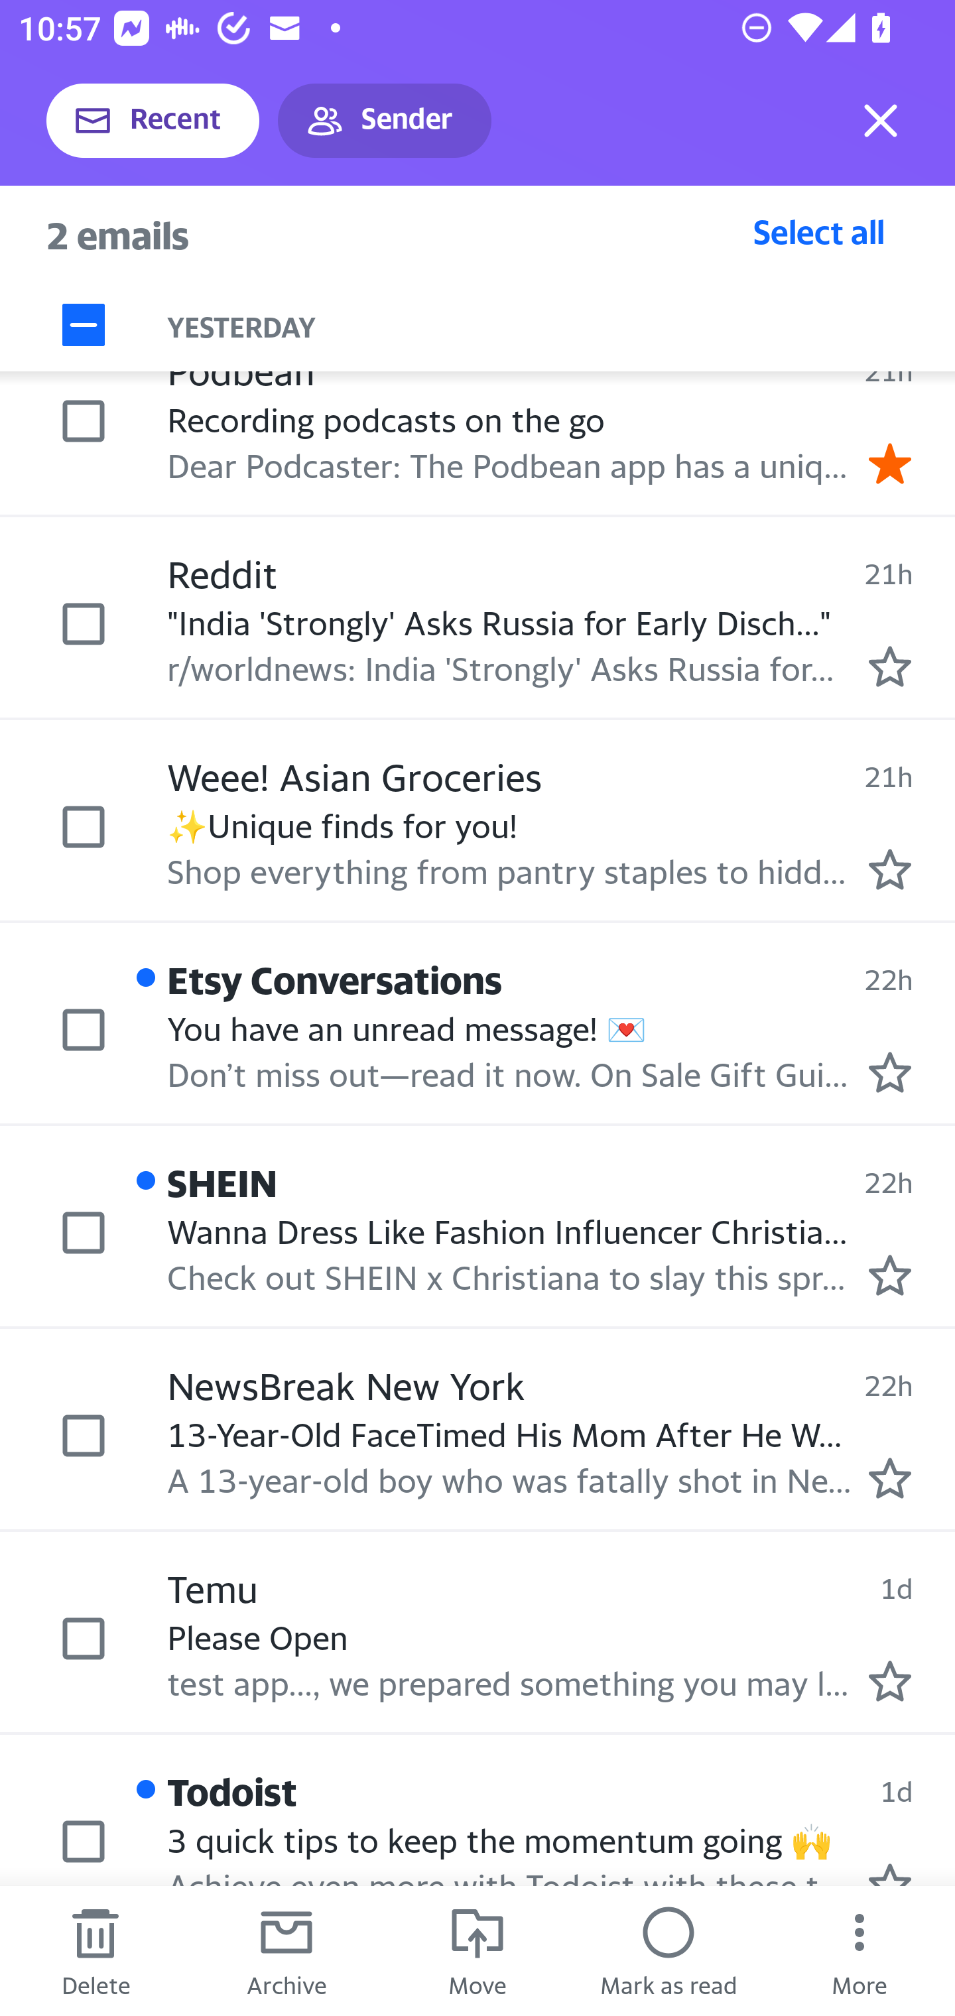 The height and width of the screenshot is (2016, 955). Describe the element at coordinates (286, 1951) in the screenshot. I see `Archive` at that location.